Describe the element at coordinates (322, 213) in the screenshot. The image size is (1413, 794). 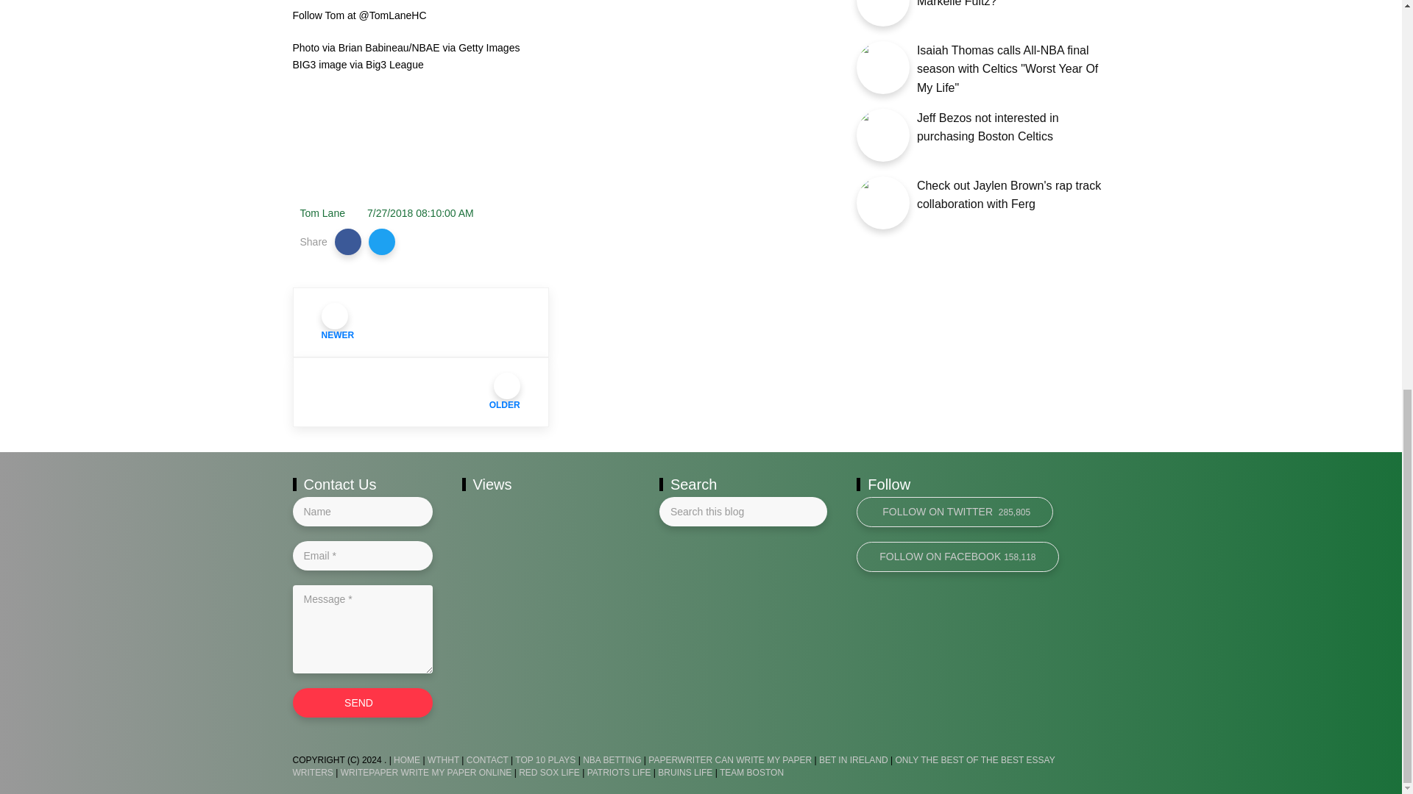
I see `author profile` at that location.